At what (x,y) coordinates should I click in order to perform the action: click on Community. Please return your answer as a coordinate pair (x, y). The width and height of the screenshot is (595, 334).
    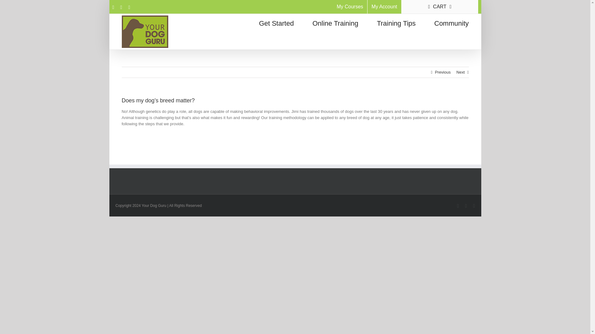
    Looking at the image, I should click on (451, 22).